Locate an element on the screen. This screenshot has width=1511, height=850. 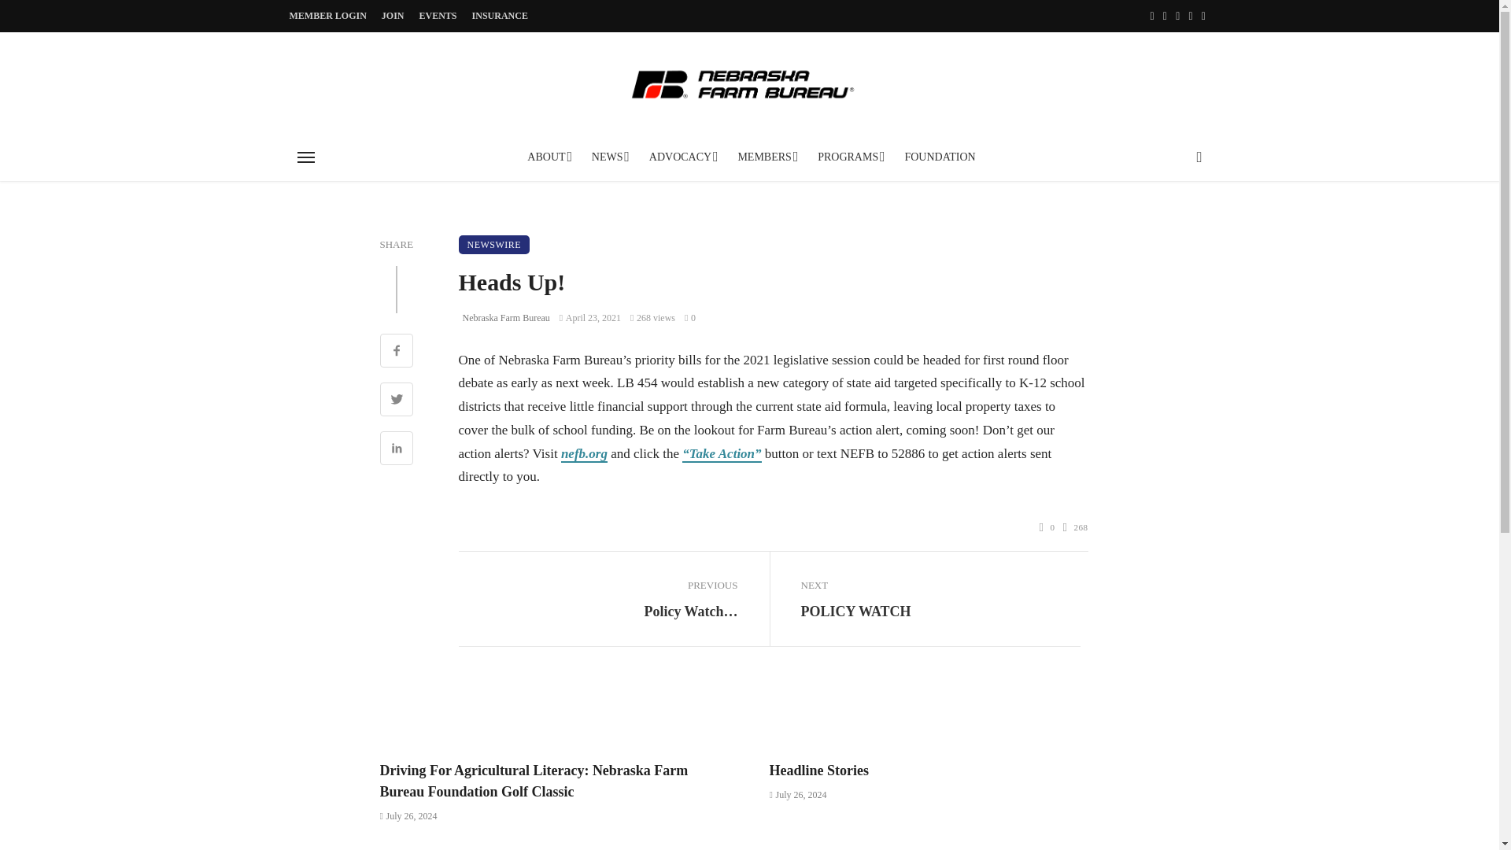
July 26, 2024 at 3:51 pm is located at coordinates (798, 795).